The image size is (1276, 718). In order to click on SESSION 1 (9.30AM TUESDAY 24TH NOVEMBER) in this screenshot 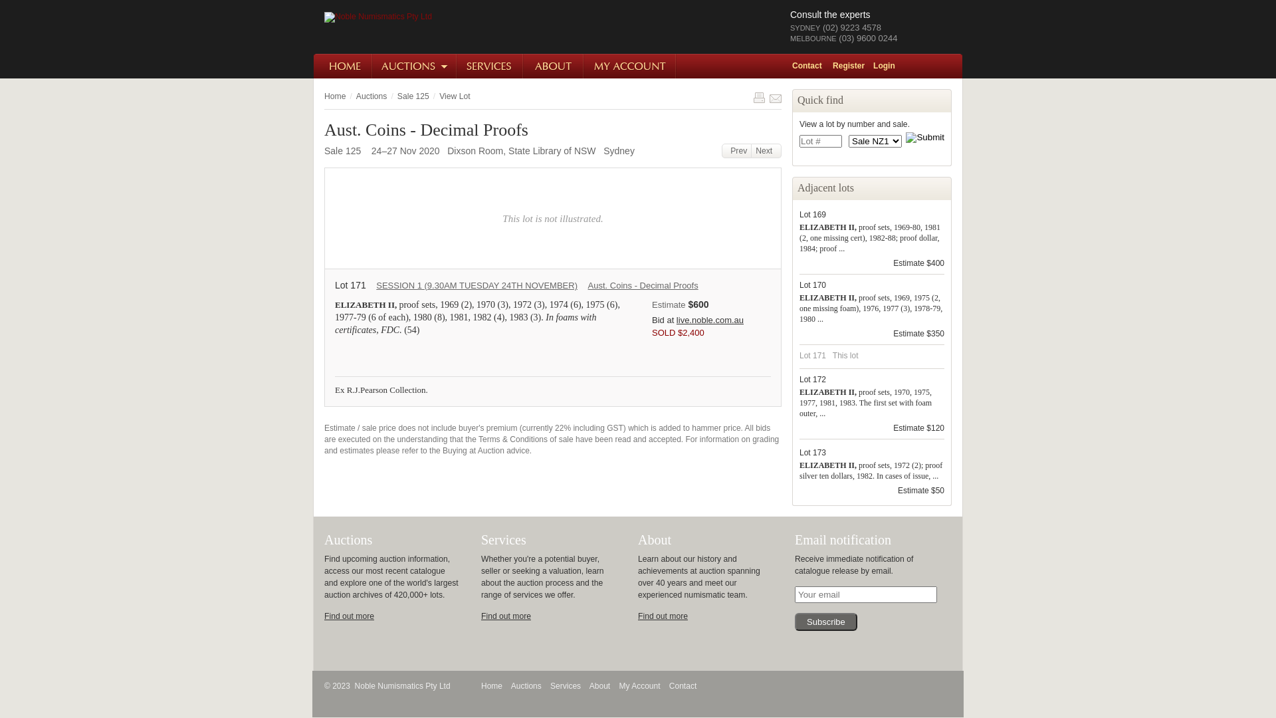, I will do `click(477, 286)`.